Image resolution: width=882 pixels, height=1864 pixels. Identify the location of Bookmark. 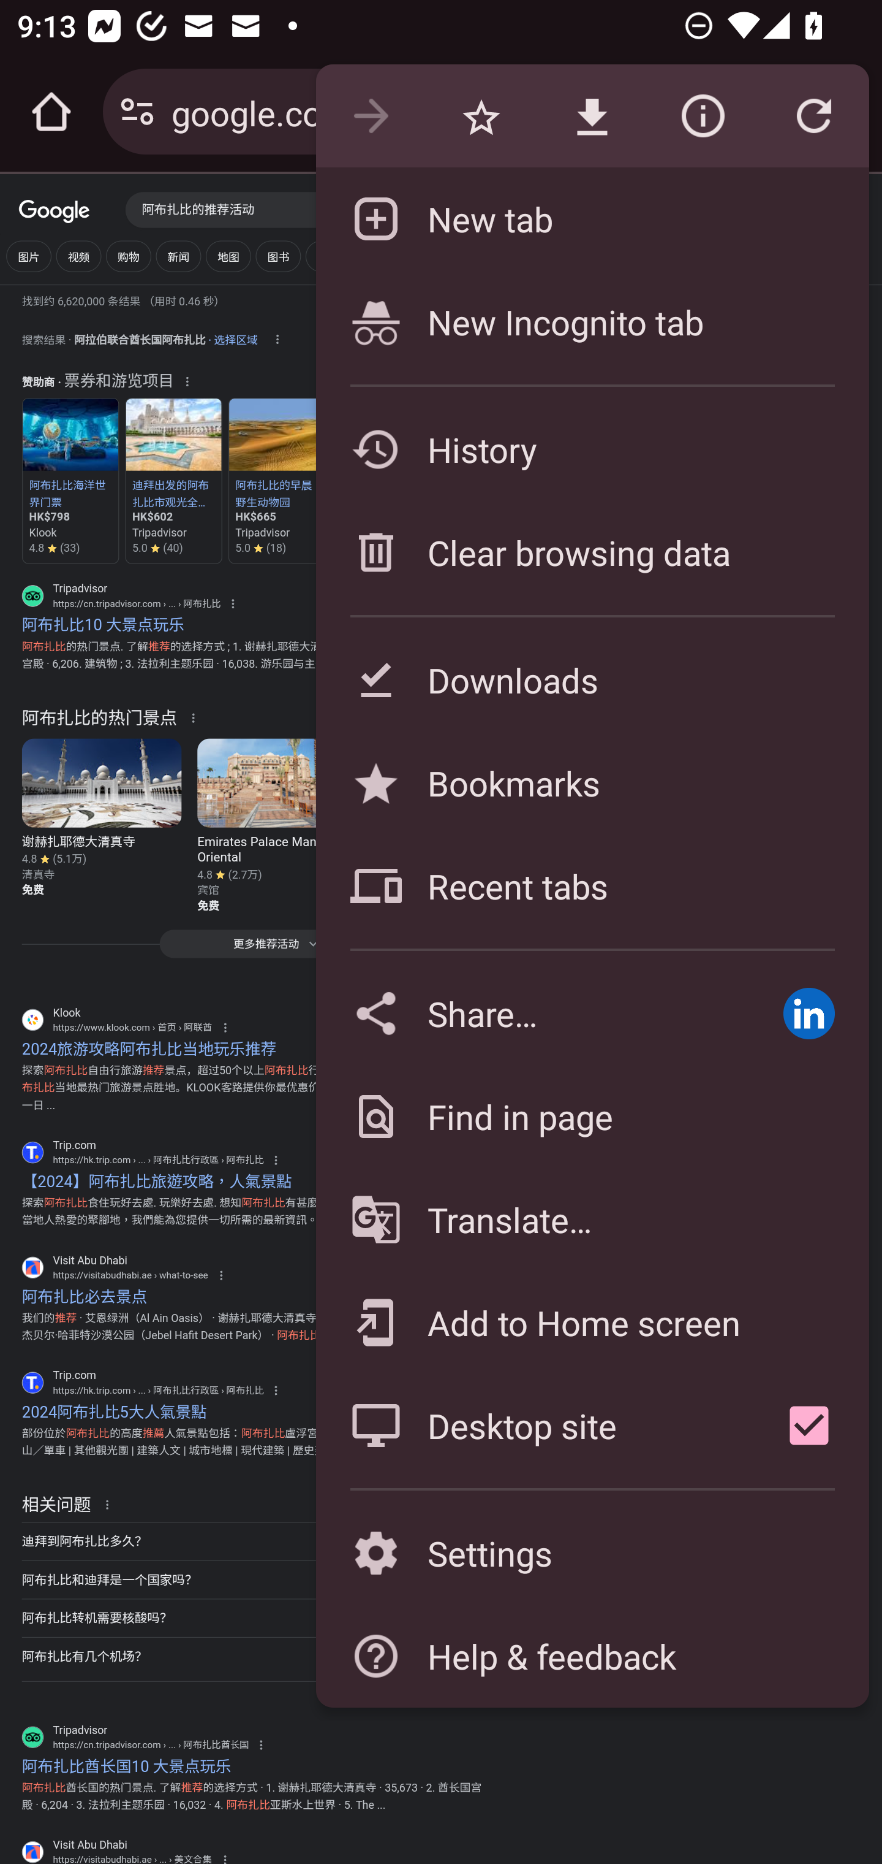
(481, 116).